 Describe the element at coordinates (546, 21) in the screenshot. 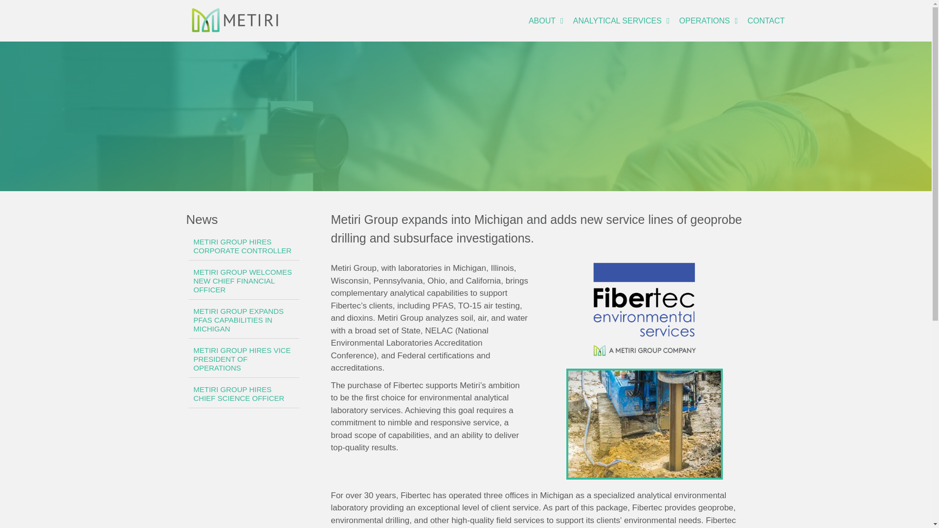

I see `ABOUT` at that location.